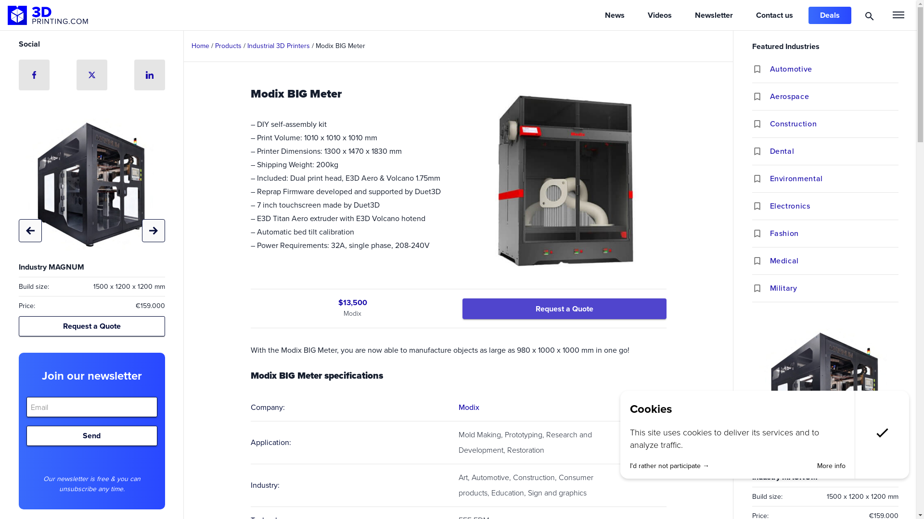 This screenshot has height=519, width=924. Describe the element at coordinates (834, 261) in the screenshot. I see `Medical` at that location.